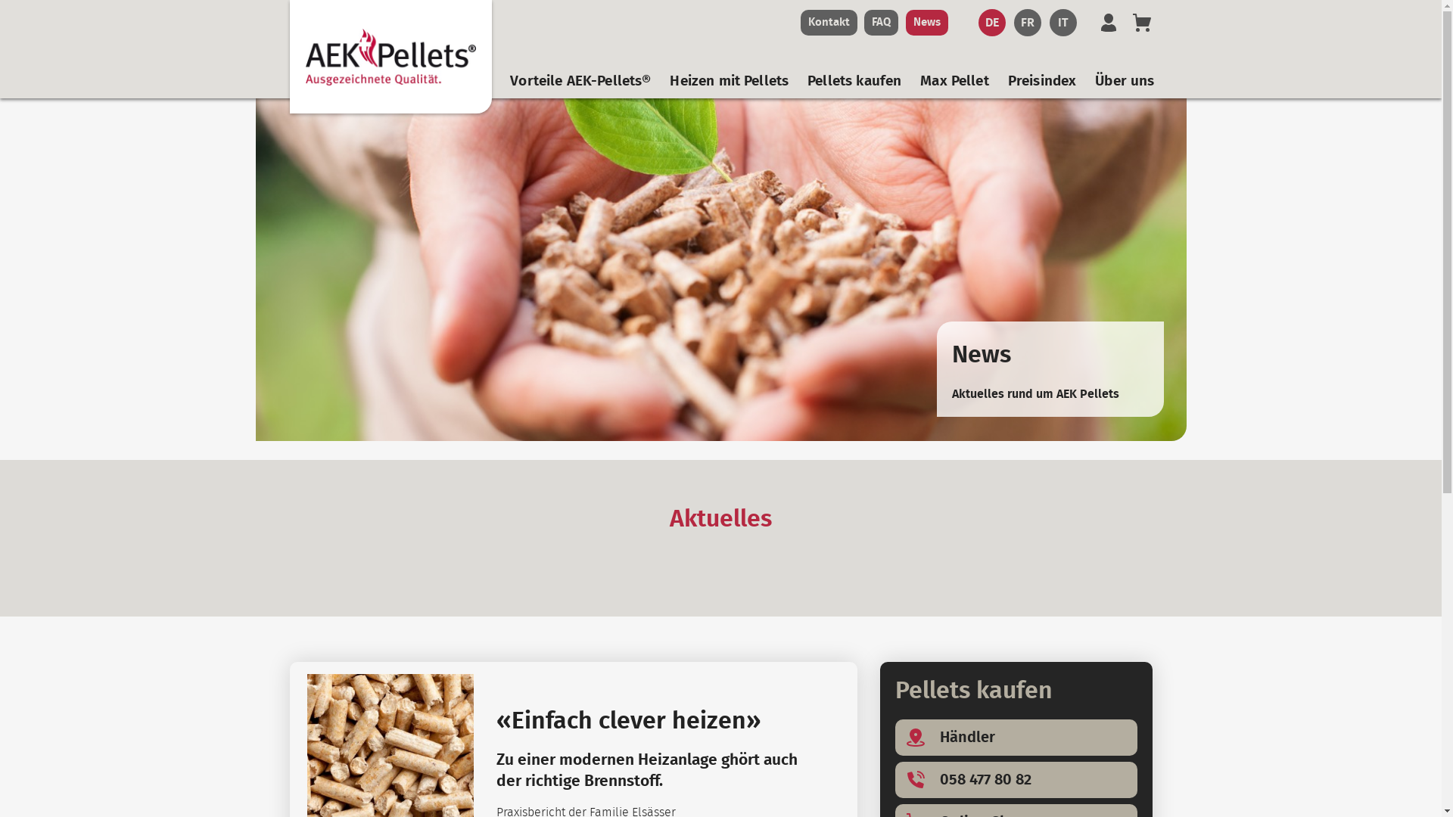 The image size is (1453, 817). Describe the element at coordinates (926, 23) in the screenshot. I see `News` at that location.